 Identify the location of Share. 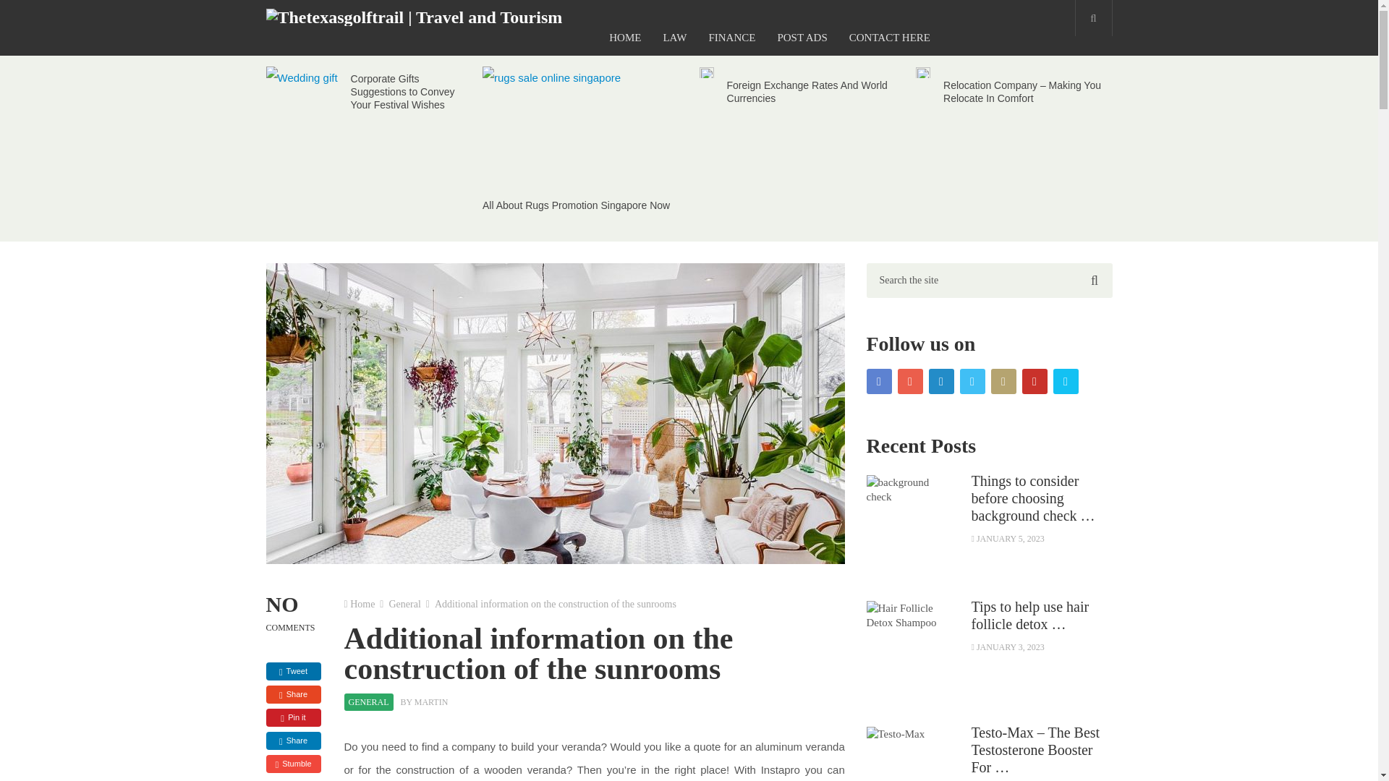
(294, 694).